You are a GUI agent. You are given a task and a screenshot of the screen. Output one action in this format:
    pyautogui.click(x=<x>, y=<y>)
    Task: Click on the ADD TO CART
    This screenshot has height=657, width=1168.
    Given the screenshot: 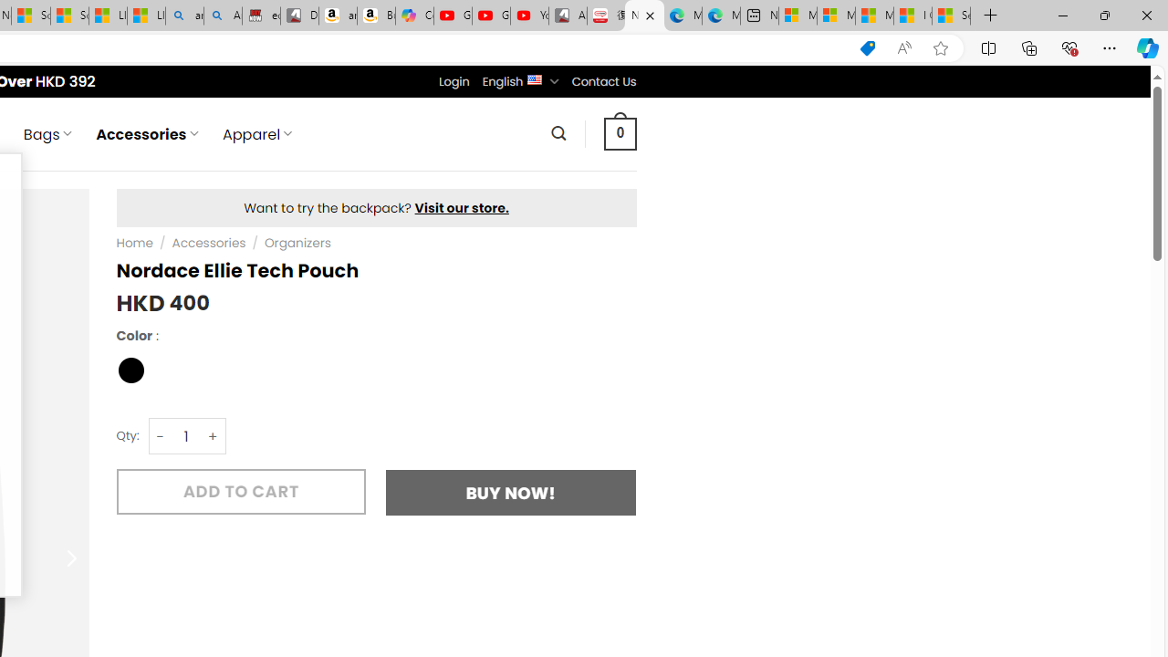 What is the action you would take?
    pyautogui.click(x=241, y=491)
    